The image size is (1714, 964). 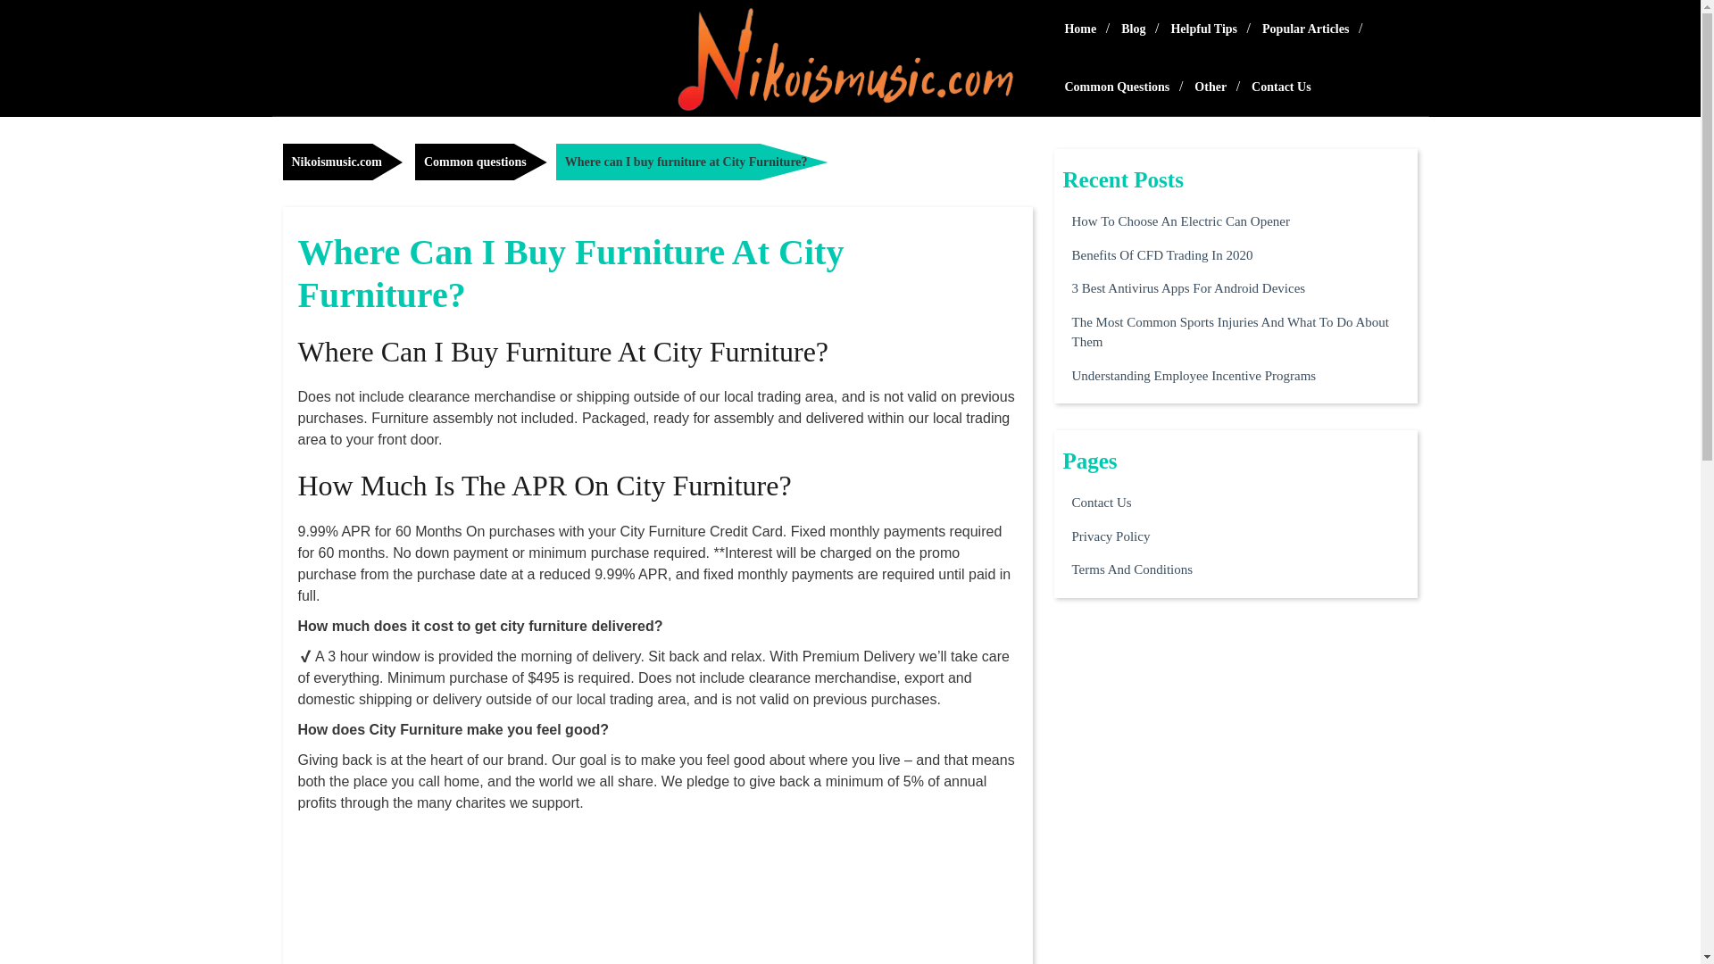 What do you see at coordinates (1133, 29) in the screenshot?
I see `Blog` at bounding box center [1133, 29].